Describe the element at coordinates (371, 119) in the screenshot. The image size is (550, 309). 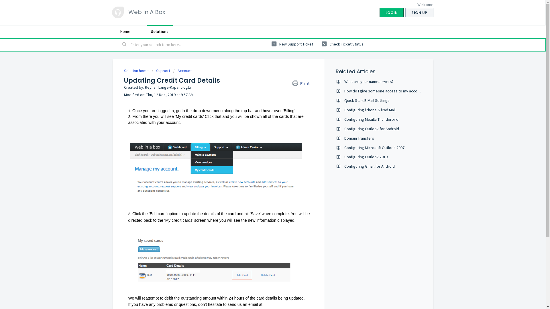
I see `Configuring Mozilla Thunderbird` at that location.